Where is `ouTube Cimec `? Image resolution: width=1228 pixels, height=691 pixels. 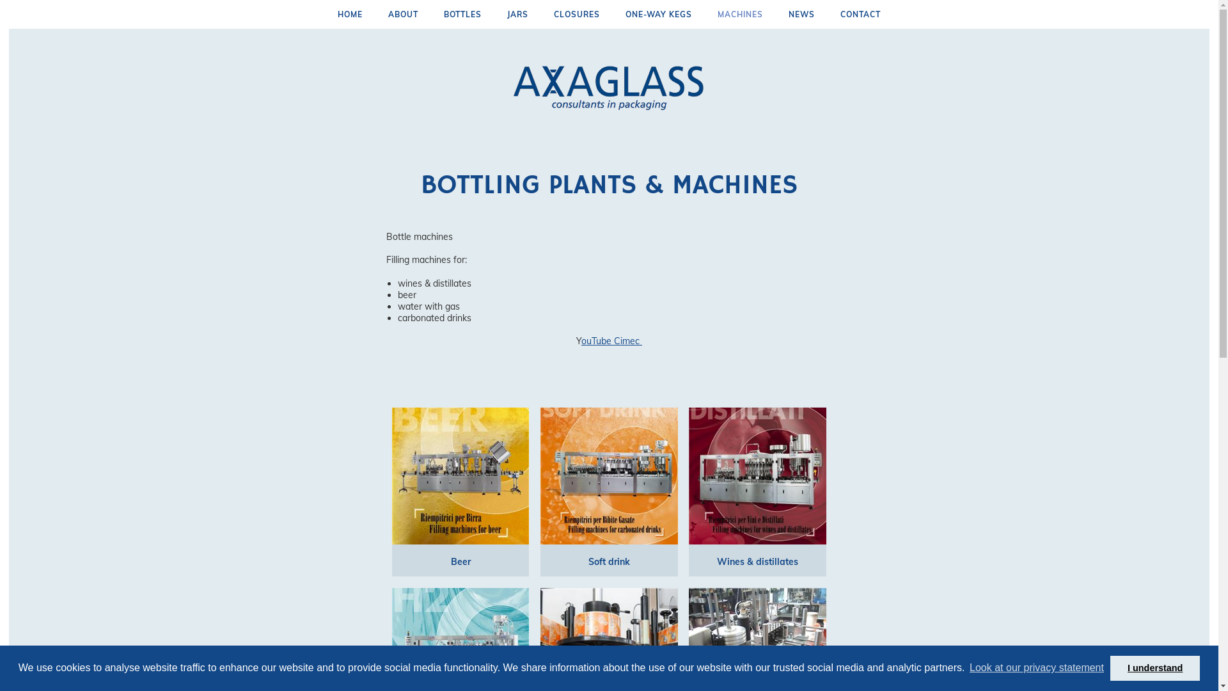 ouTube Cimec  is located at coordinates (611, 341).